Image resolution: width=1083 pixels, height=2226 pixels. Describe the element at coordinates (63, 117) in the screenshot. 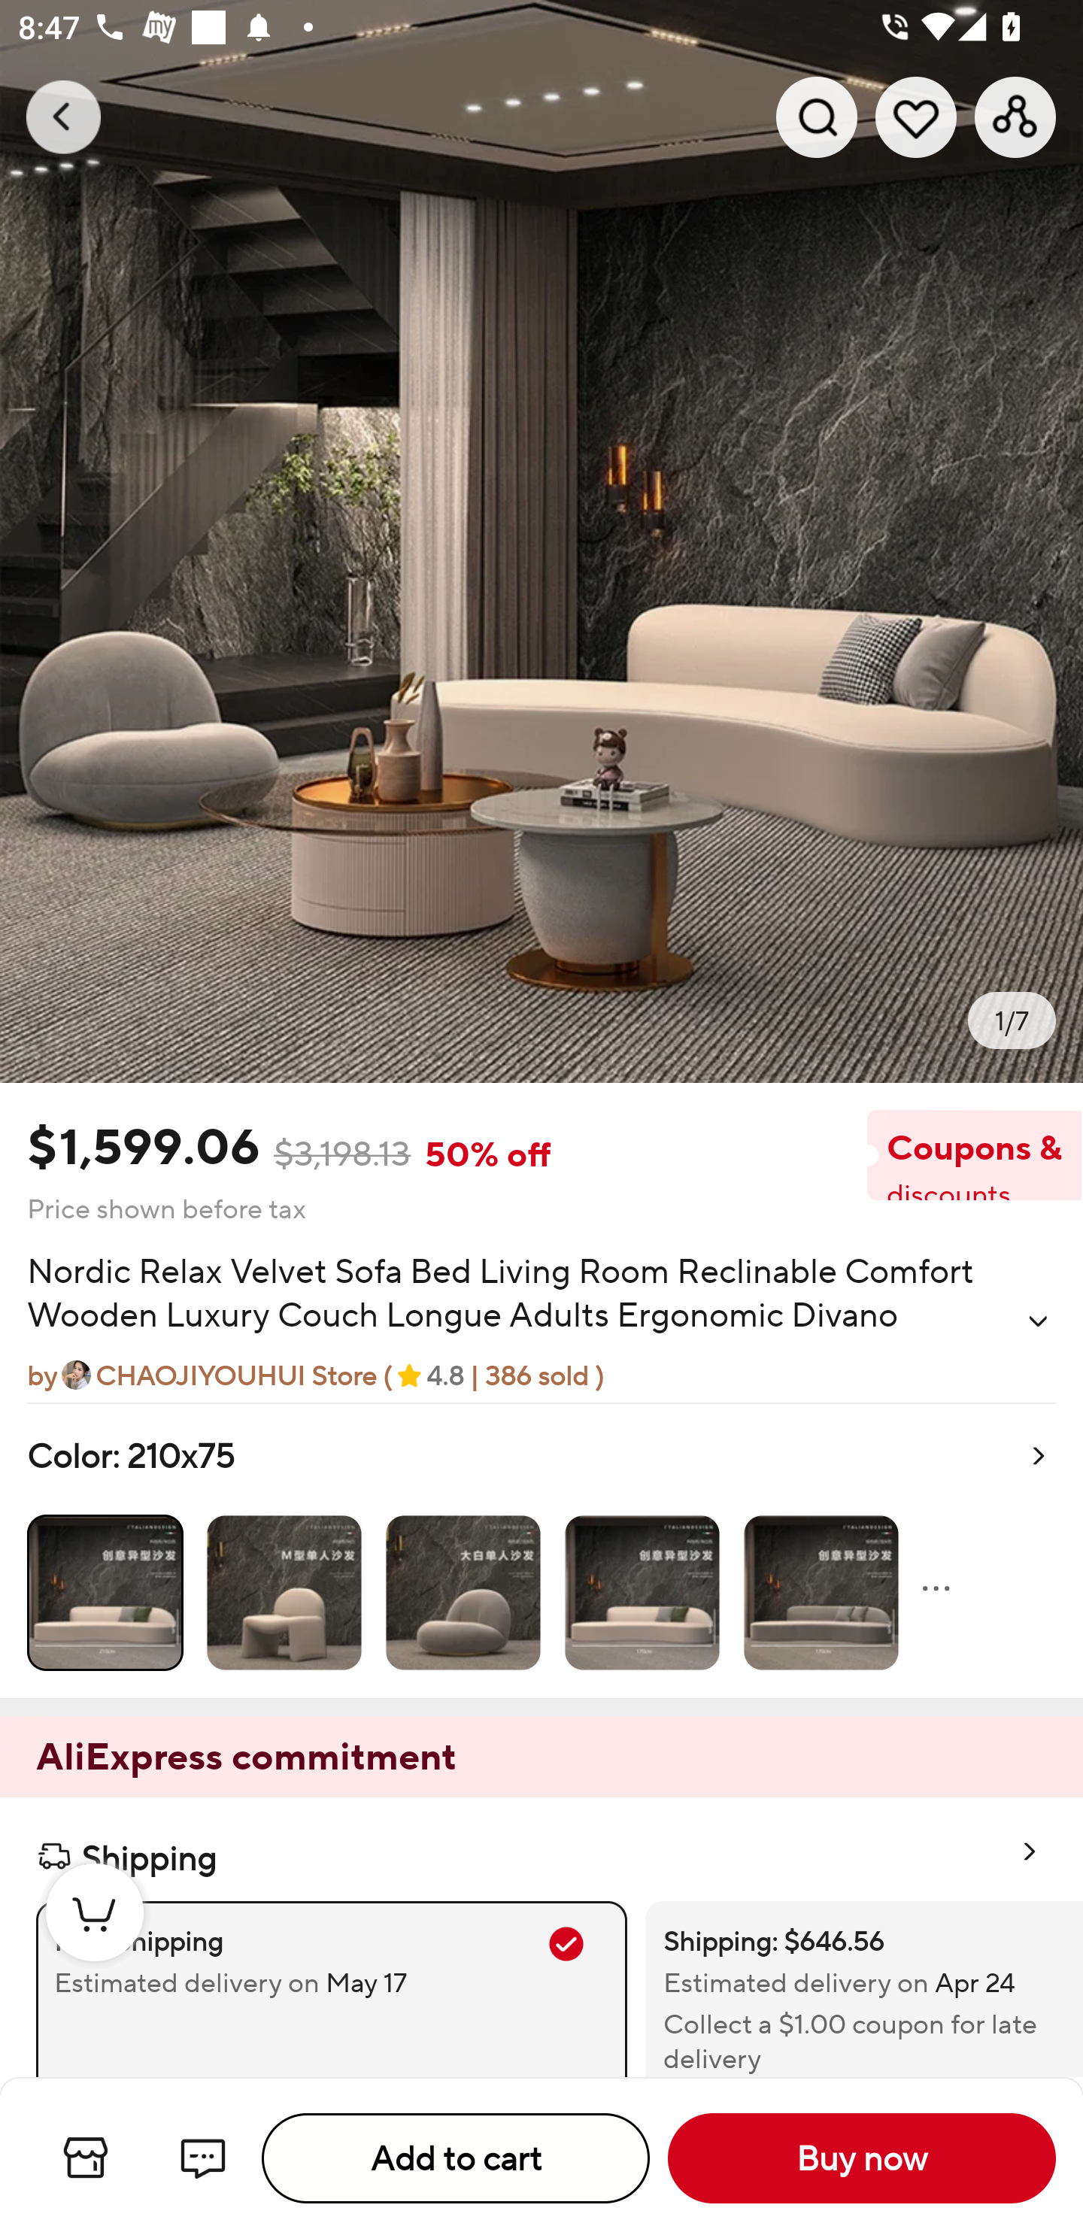

I see `Navigate up` at that location.